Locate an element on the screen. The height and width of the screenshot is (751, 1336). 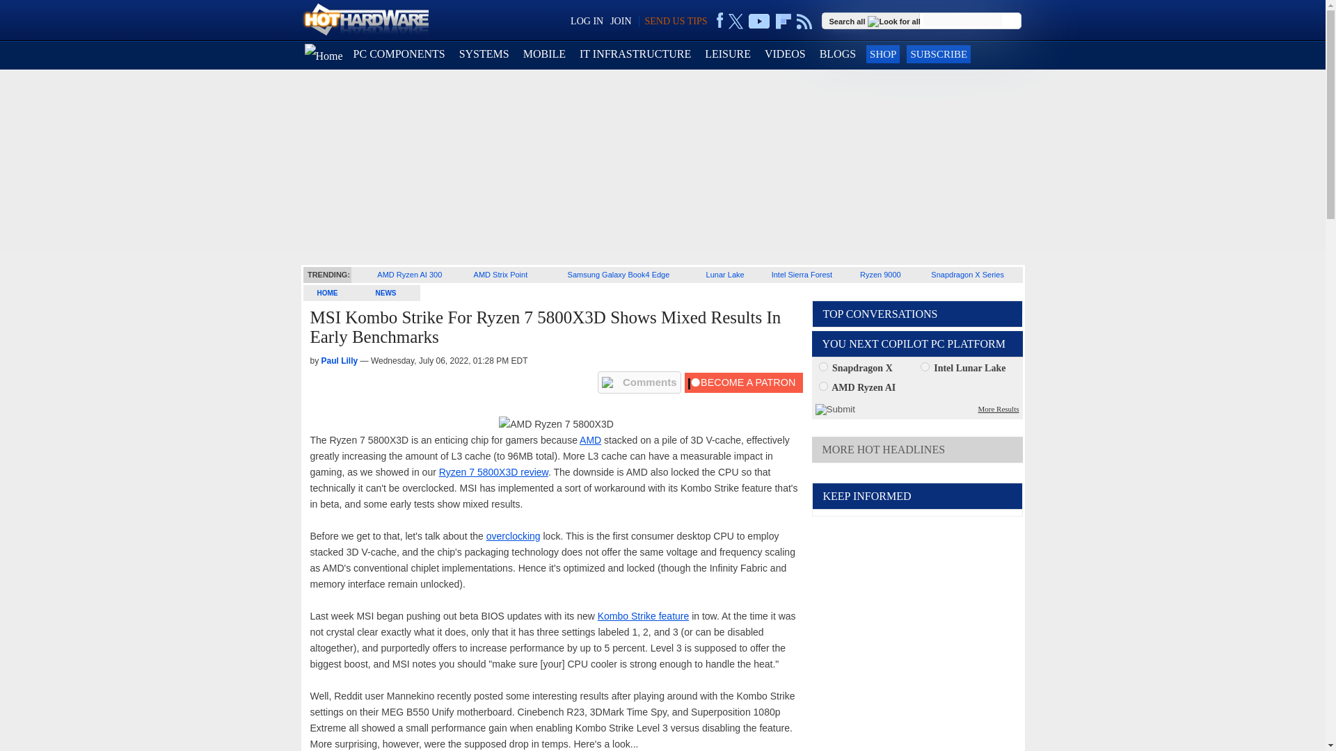
keyword is located at coordinates (962, 19).